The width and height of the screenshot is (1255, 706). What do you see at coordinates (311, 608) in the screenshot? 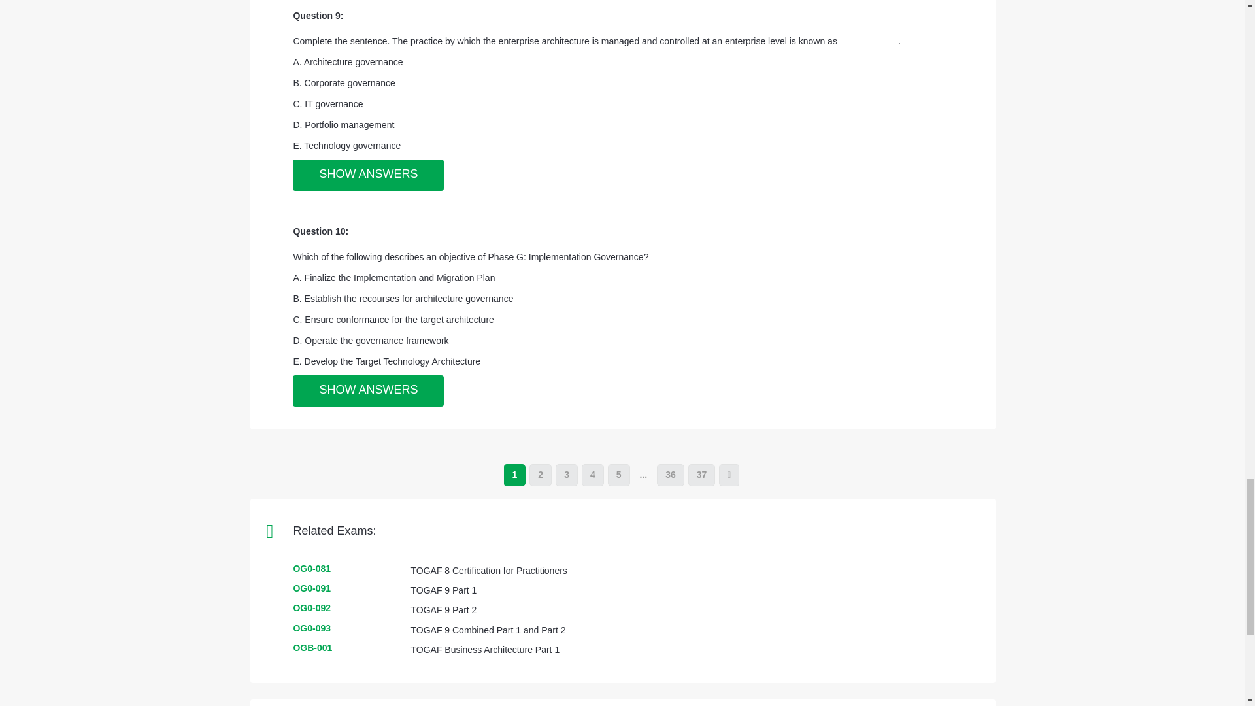
I see `OG0-092` at bounding box center [311, 608].